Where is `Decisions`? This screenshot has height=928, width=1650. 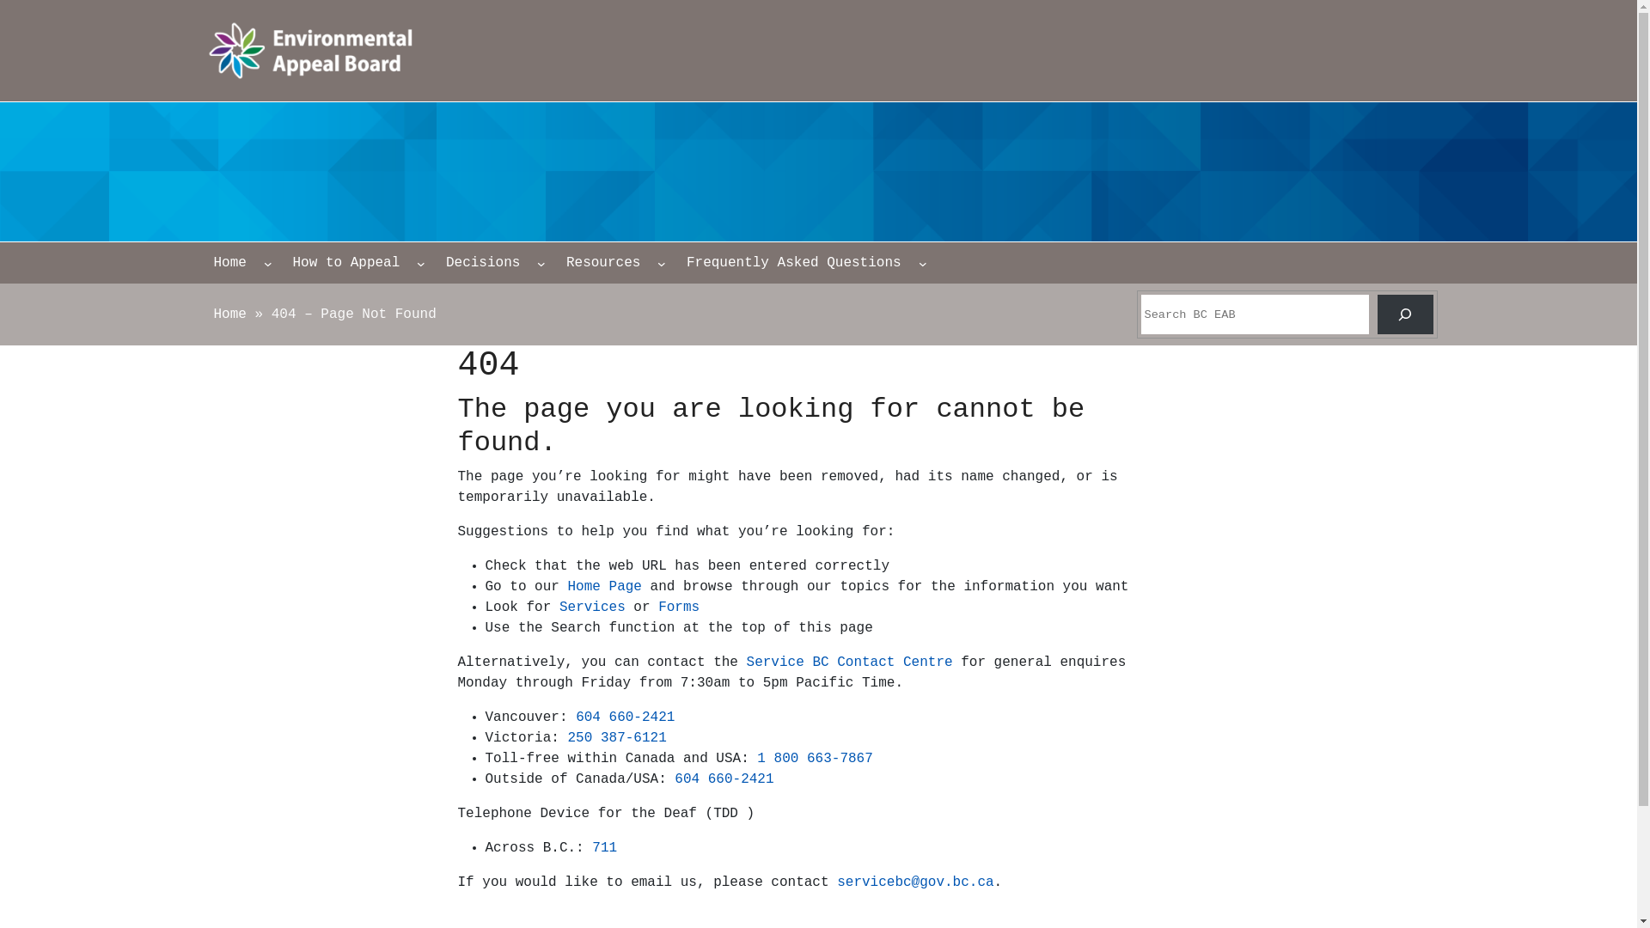
Decisions is located at coordinates (483, 263).